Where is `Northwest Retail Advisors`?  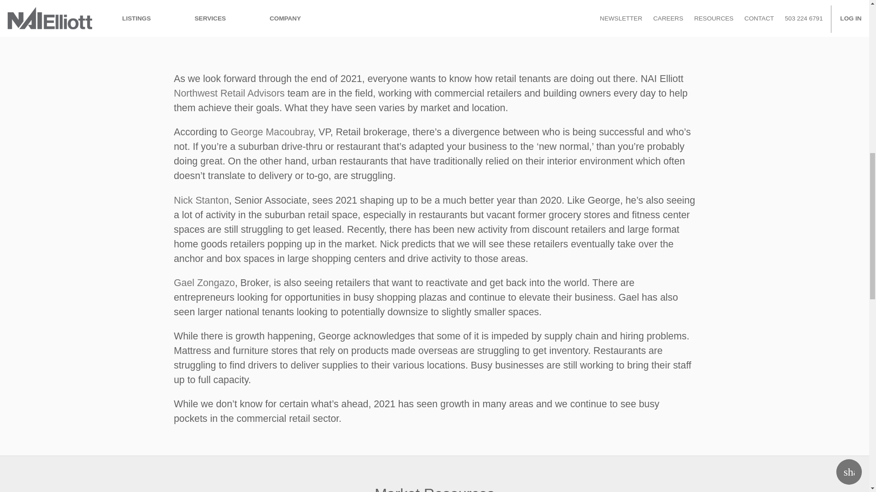
Northwest Retail Advisors is located at coordinates (229, 93).